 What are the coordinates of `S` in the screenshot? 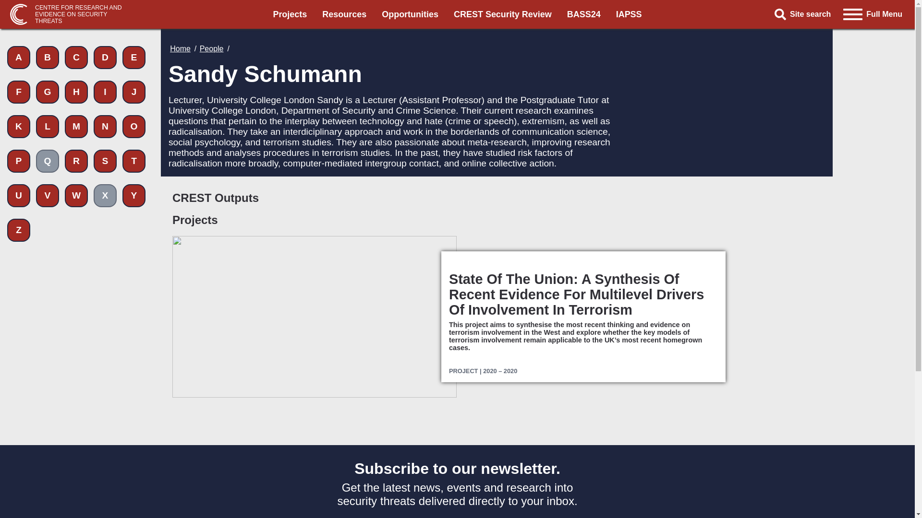 It's located at (105, 161).